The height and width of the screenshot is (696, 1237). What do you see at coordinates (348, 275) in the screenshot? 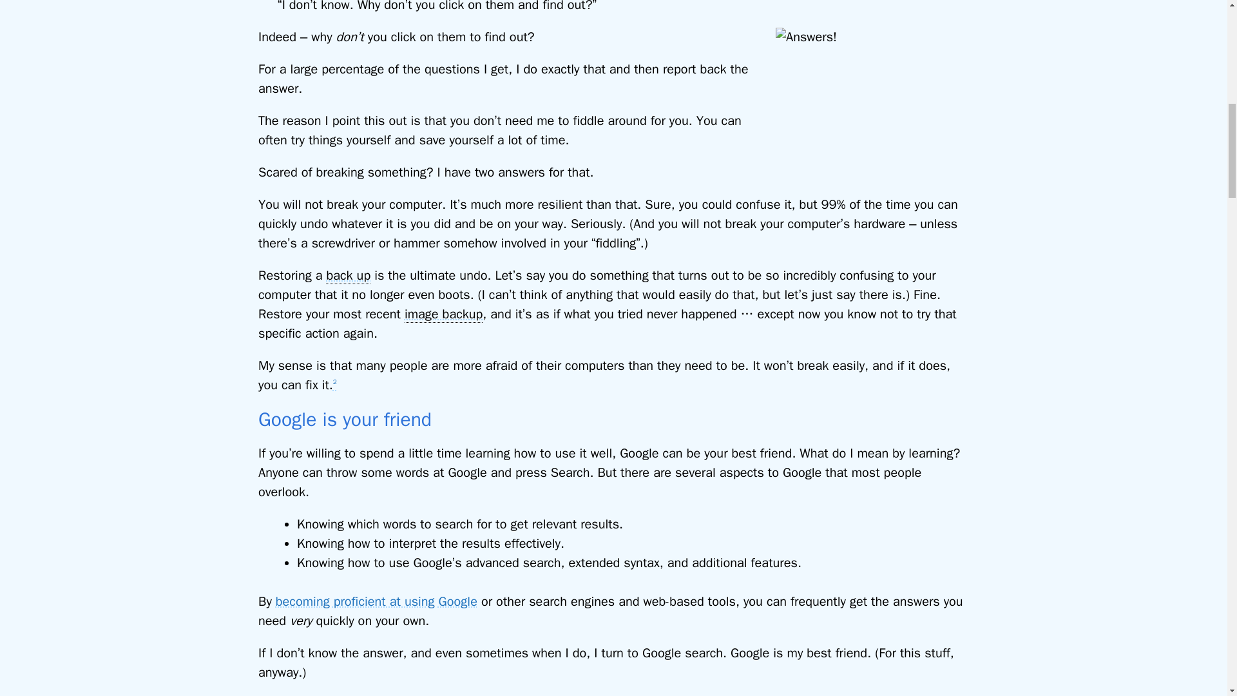
I see `back up` at bounding box center [348, 275].